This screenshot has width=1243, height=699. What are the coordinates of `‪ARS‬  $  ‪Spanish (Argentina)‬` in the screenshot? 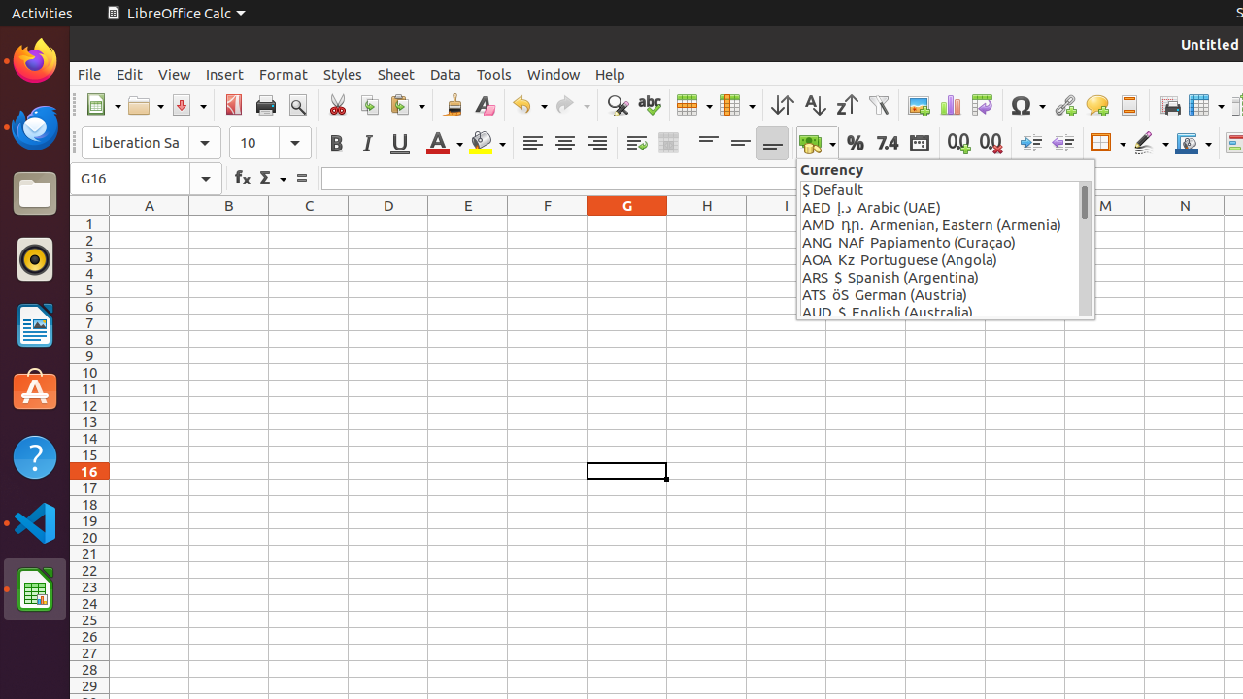 It's located at (940, 278).